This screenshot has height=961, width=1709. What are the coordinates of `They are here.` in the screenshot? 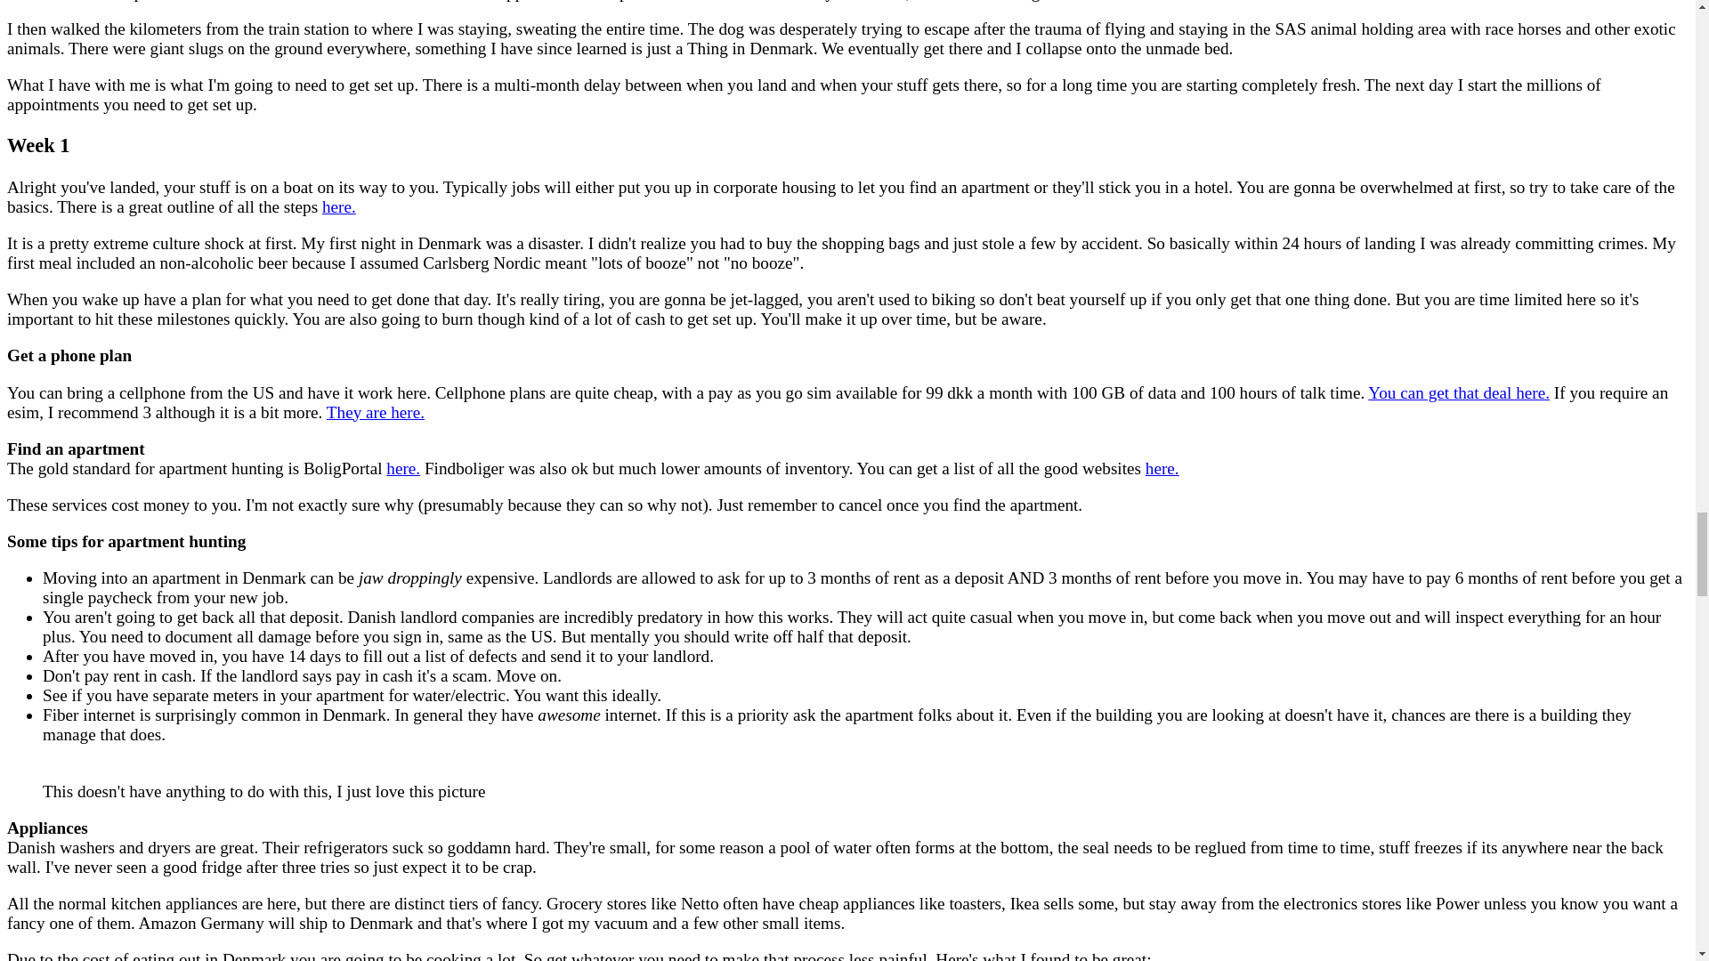 It's located at (375, 412).